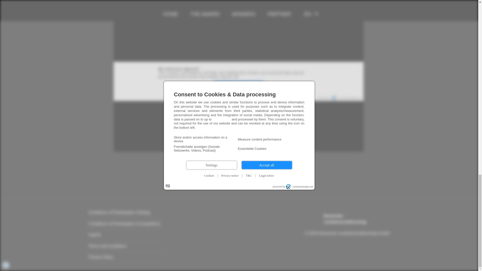 The image size is (482, 271). I want to click on Imprint, so click(101, 257).